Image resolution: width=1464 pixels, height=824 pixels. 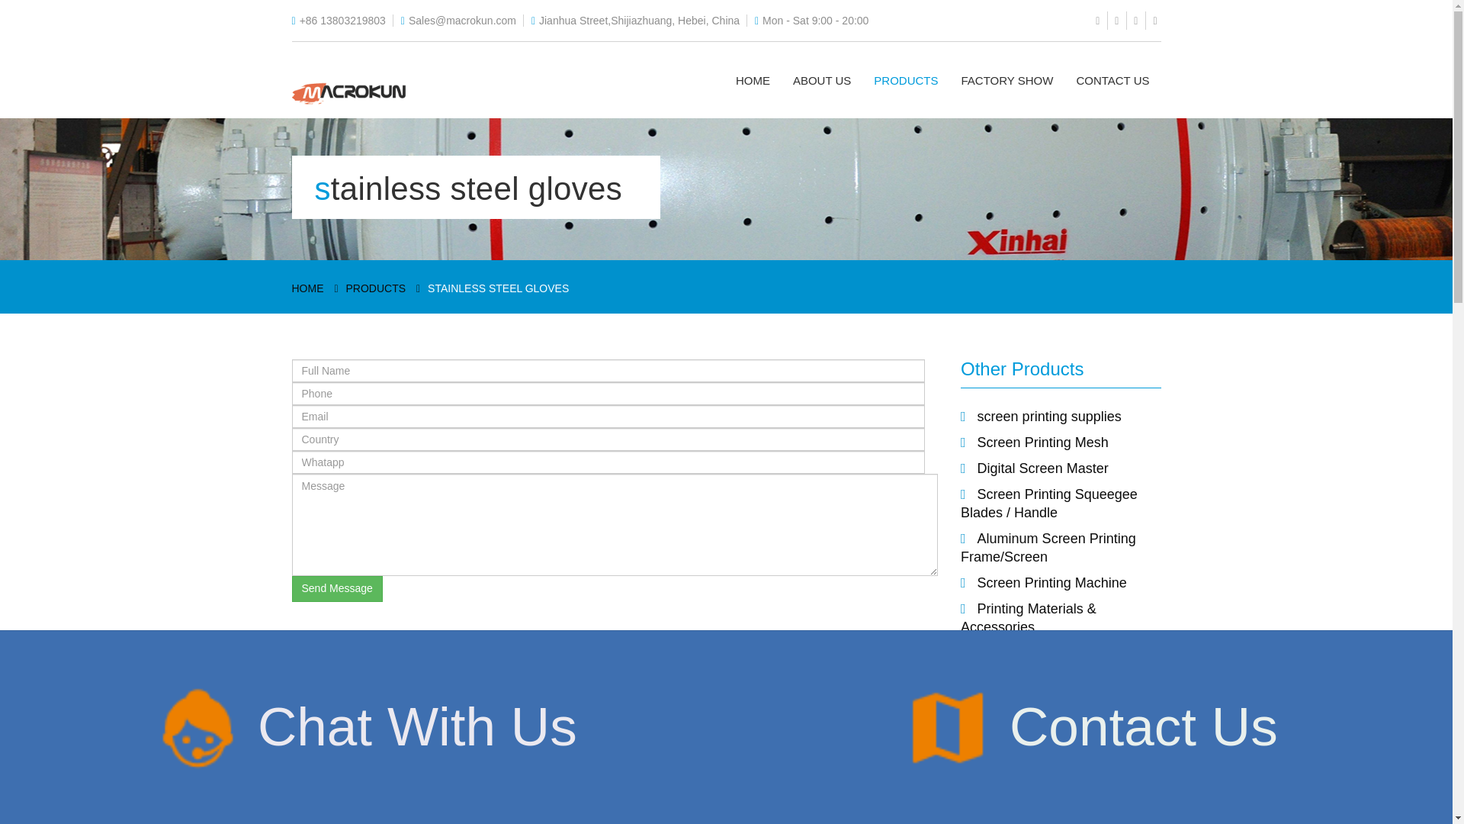 I want to click on consult online, so click(x=1063, y=780).